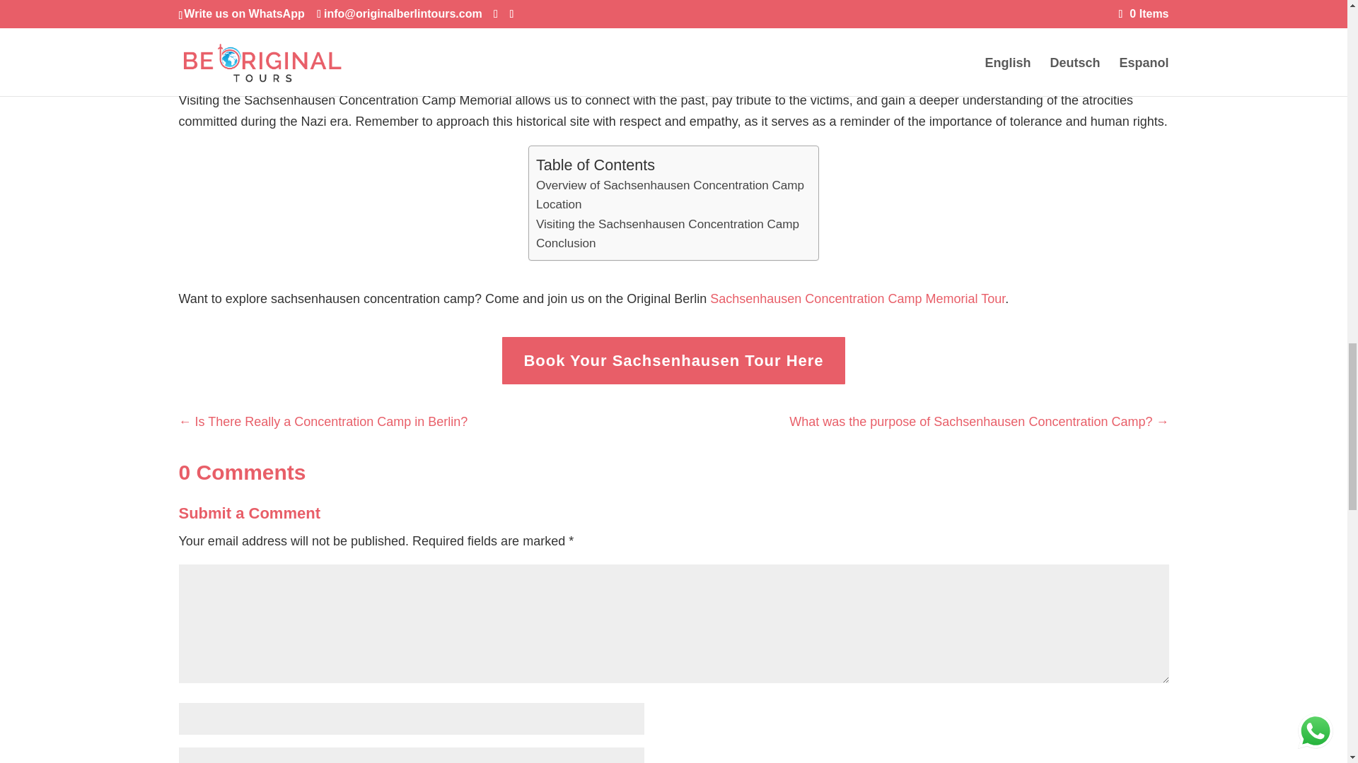  What do you see at coordinates (857, 298) in the screenshot?
I see `Sachsenhausen Concentration Camp Memorial Tour` at bounding box center [857, 298].